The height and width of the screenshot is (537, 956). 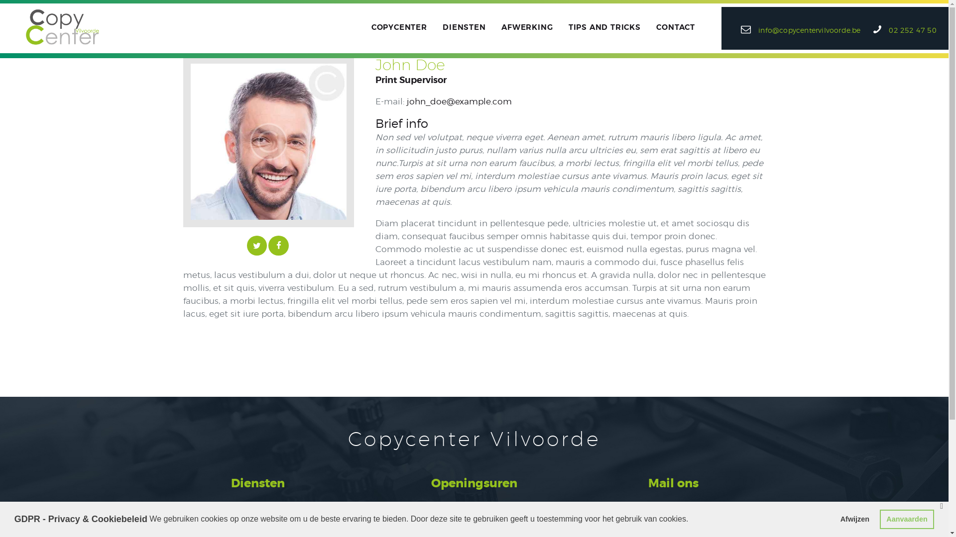 What do you see at coordinates (464, 27) in the screenshot?
I see `DIENSTEN` at bounding box center [464, 27].